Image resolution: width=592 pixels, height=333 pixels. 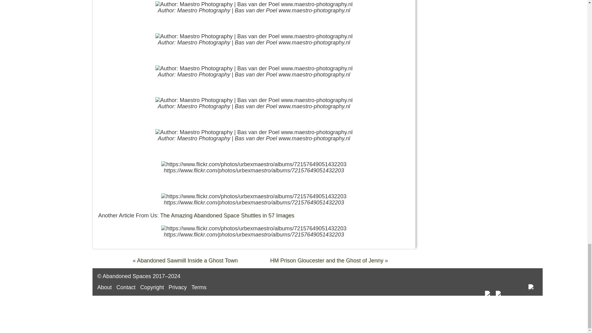 I want to click on Terms, so click(x=199, y=287).